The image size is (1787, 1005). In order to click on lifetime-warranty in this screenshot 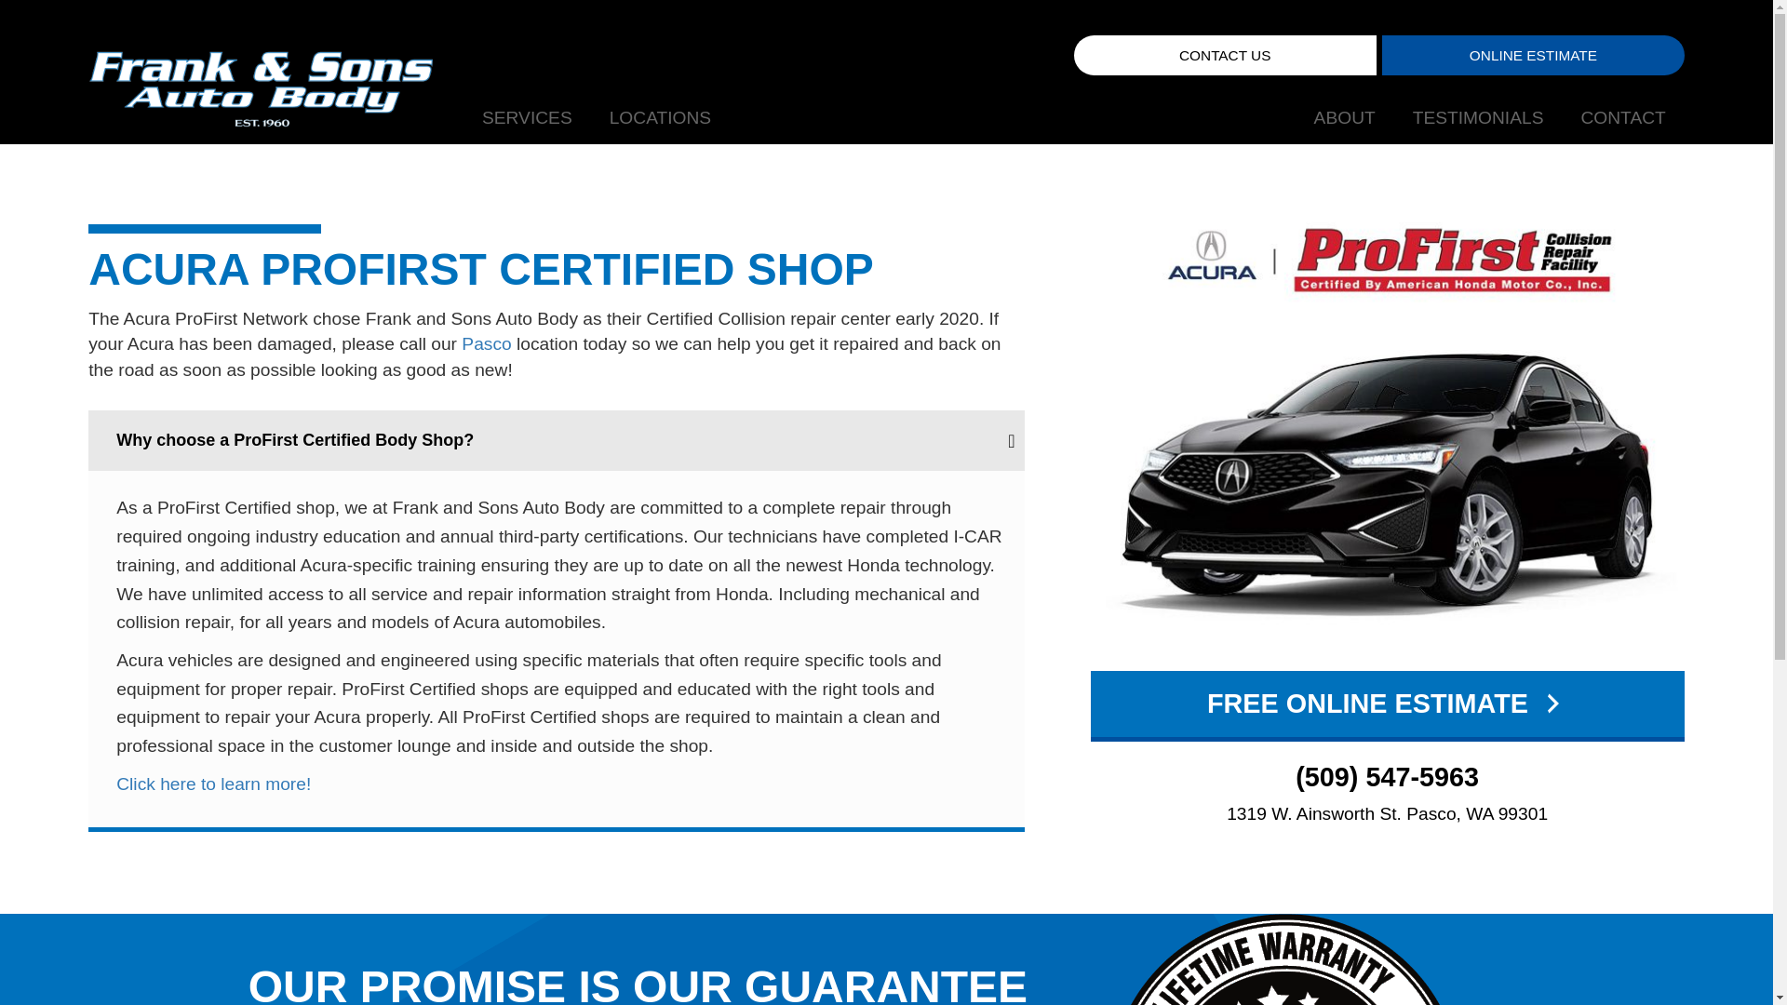, I will do `click(1387, 261)`.